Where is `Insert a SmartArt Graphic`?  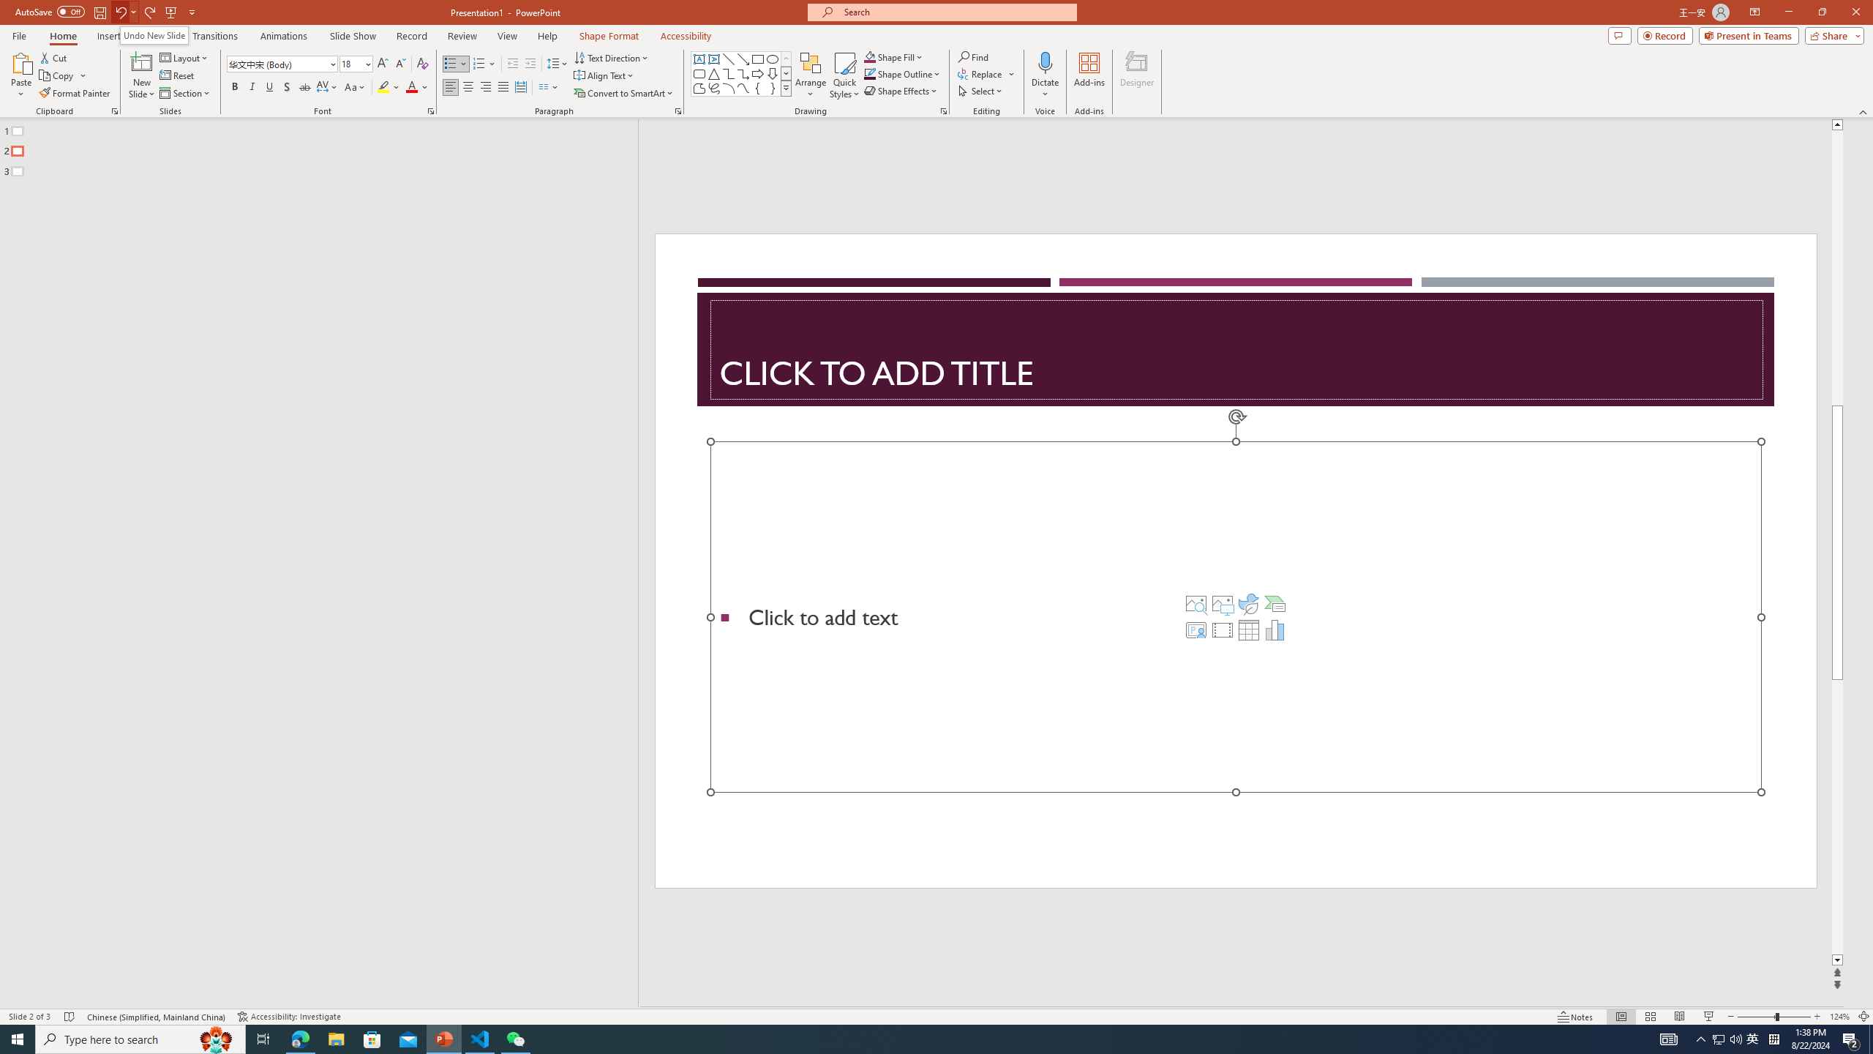 Insert a SmartArt Graphic is located at coordinates (1275, 603).